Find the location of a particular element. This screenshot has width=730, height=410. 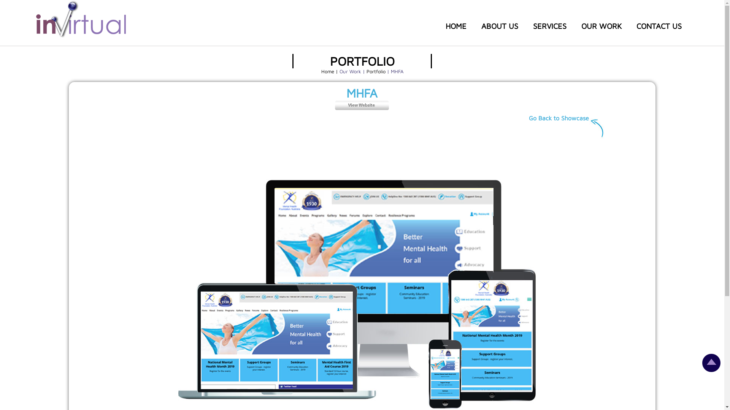

SERVICES is located at coordinates (550, 26).